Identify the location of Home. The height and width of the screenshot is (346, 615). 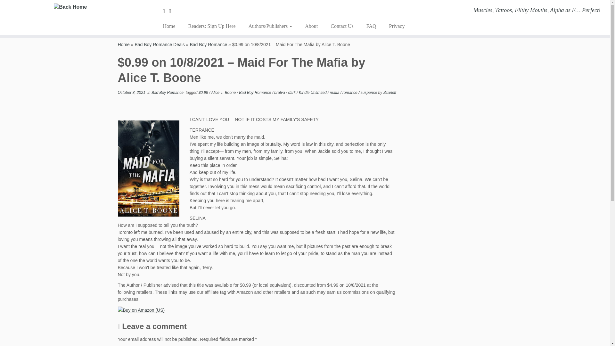
(124, 44).